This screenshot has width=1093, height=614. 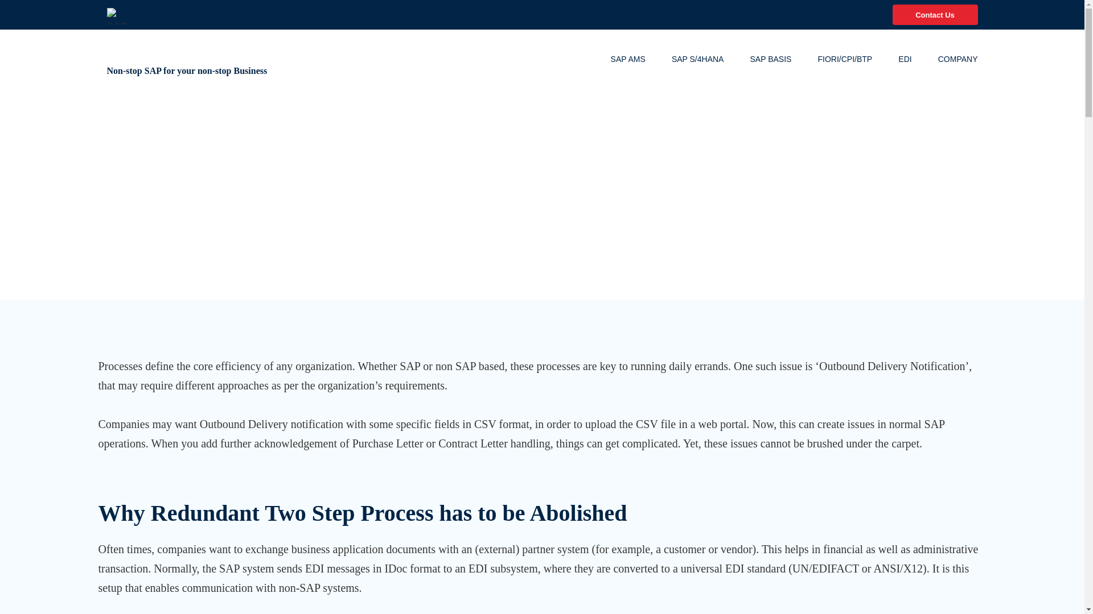 What do you see at coordinates (935, 15) in the screenshot?
I see `Contact Us` at bounding box center [935, 15].